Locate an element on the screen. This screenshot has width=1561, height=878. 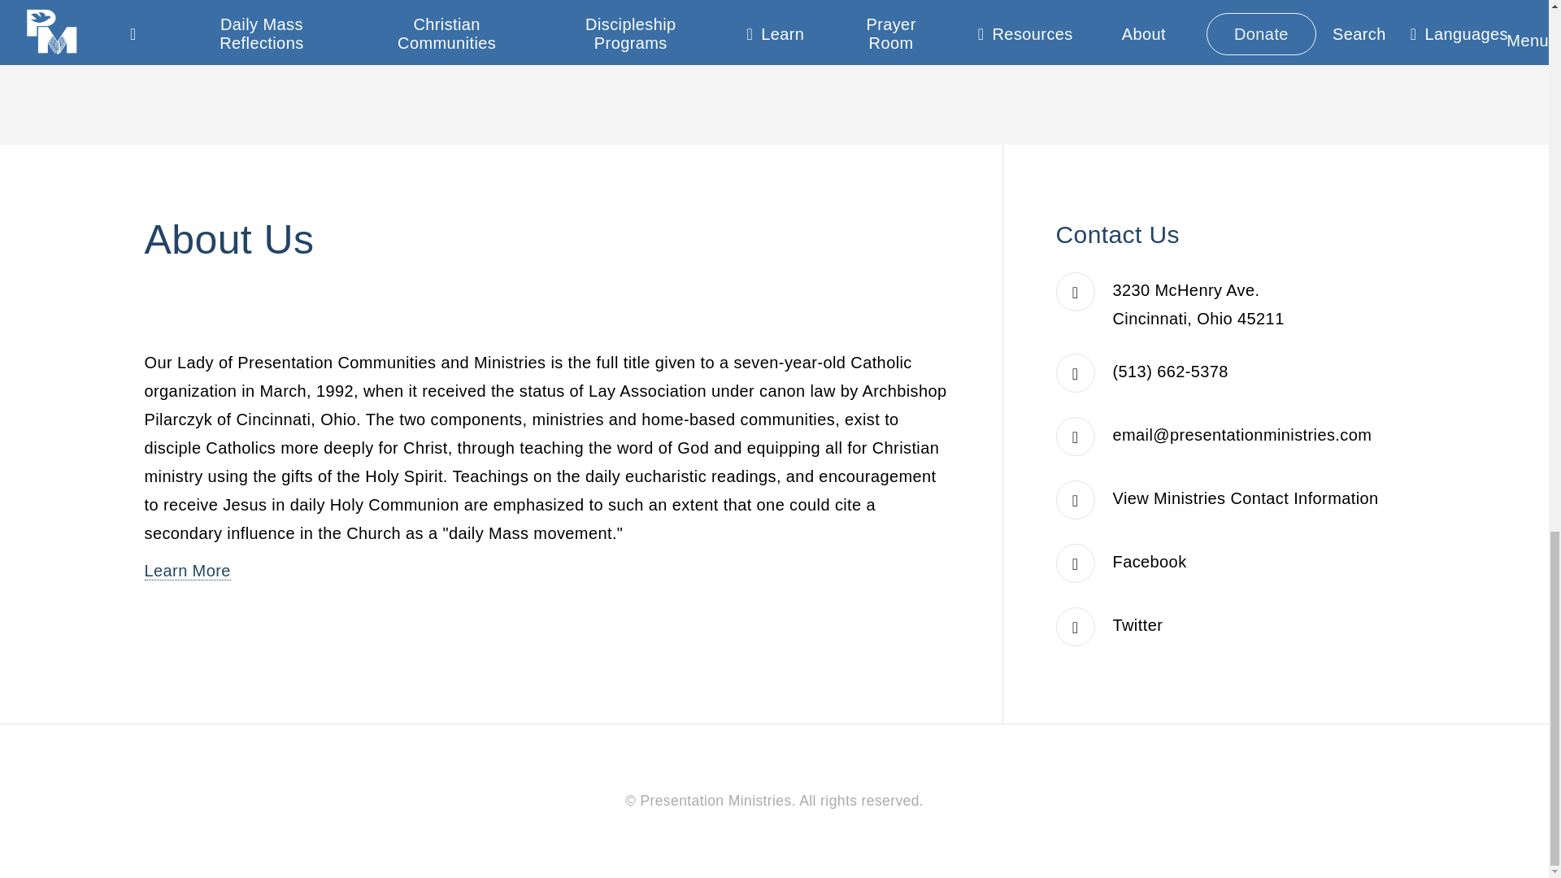
Telephone is located at coordinates (1171, 371).